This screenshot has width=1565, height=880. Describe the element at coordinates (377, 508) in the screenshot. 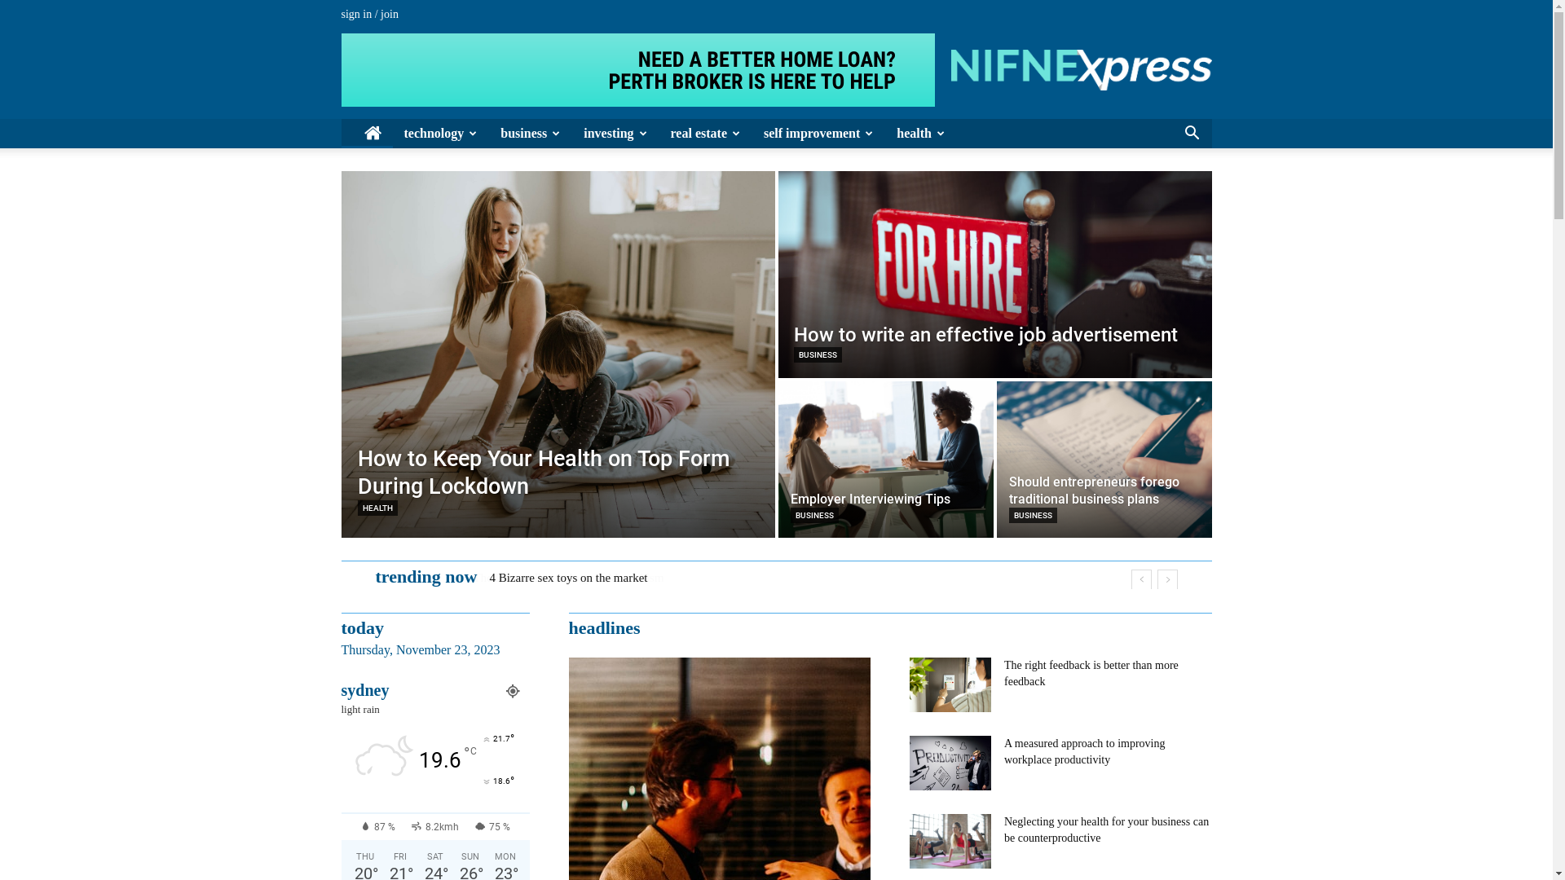

I see `HEALTH` at that location.